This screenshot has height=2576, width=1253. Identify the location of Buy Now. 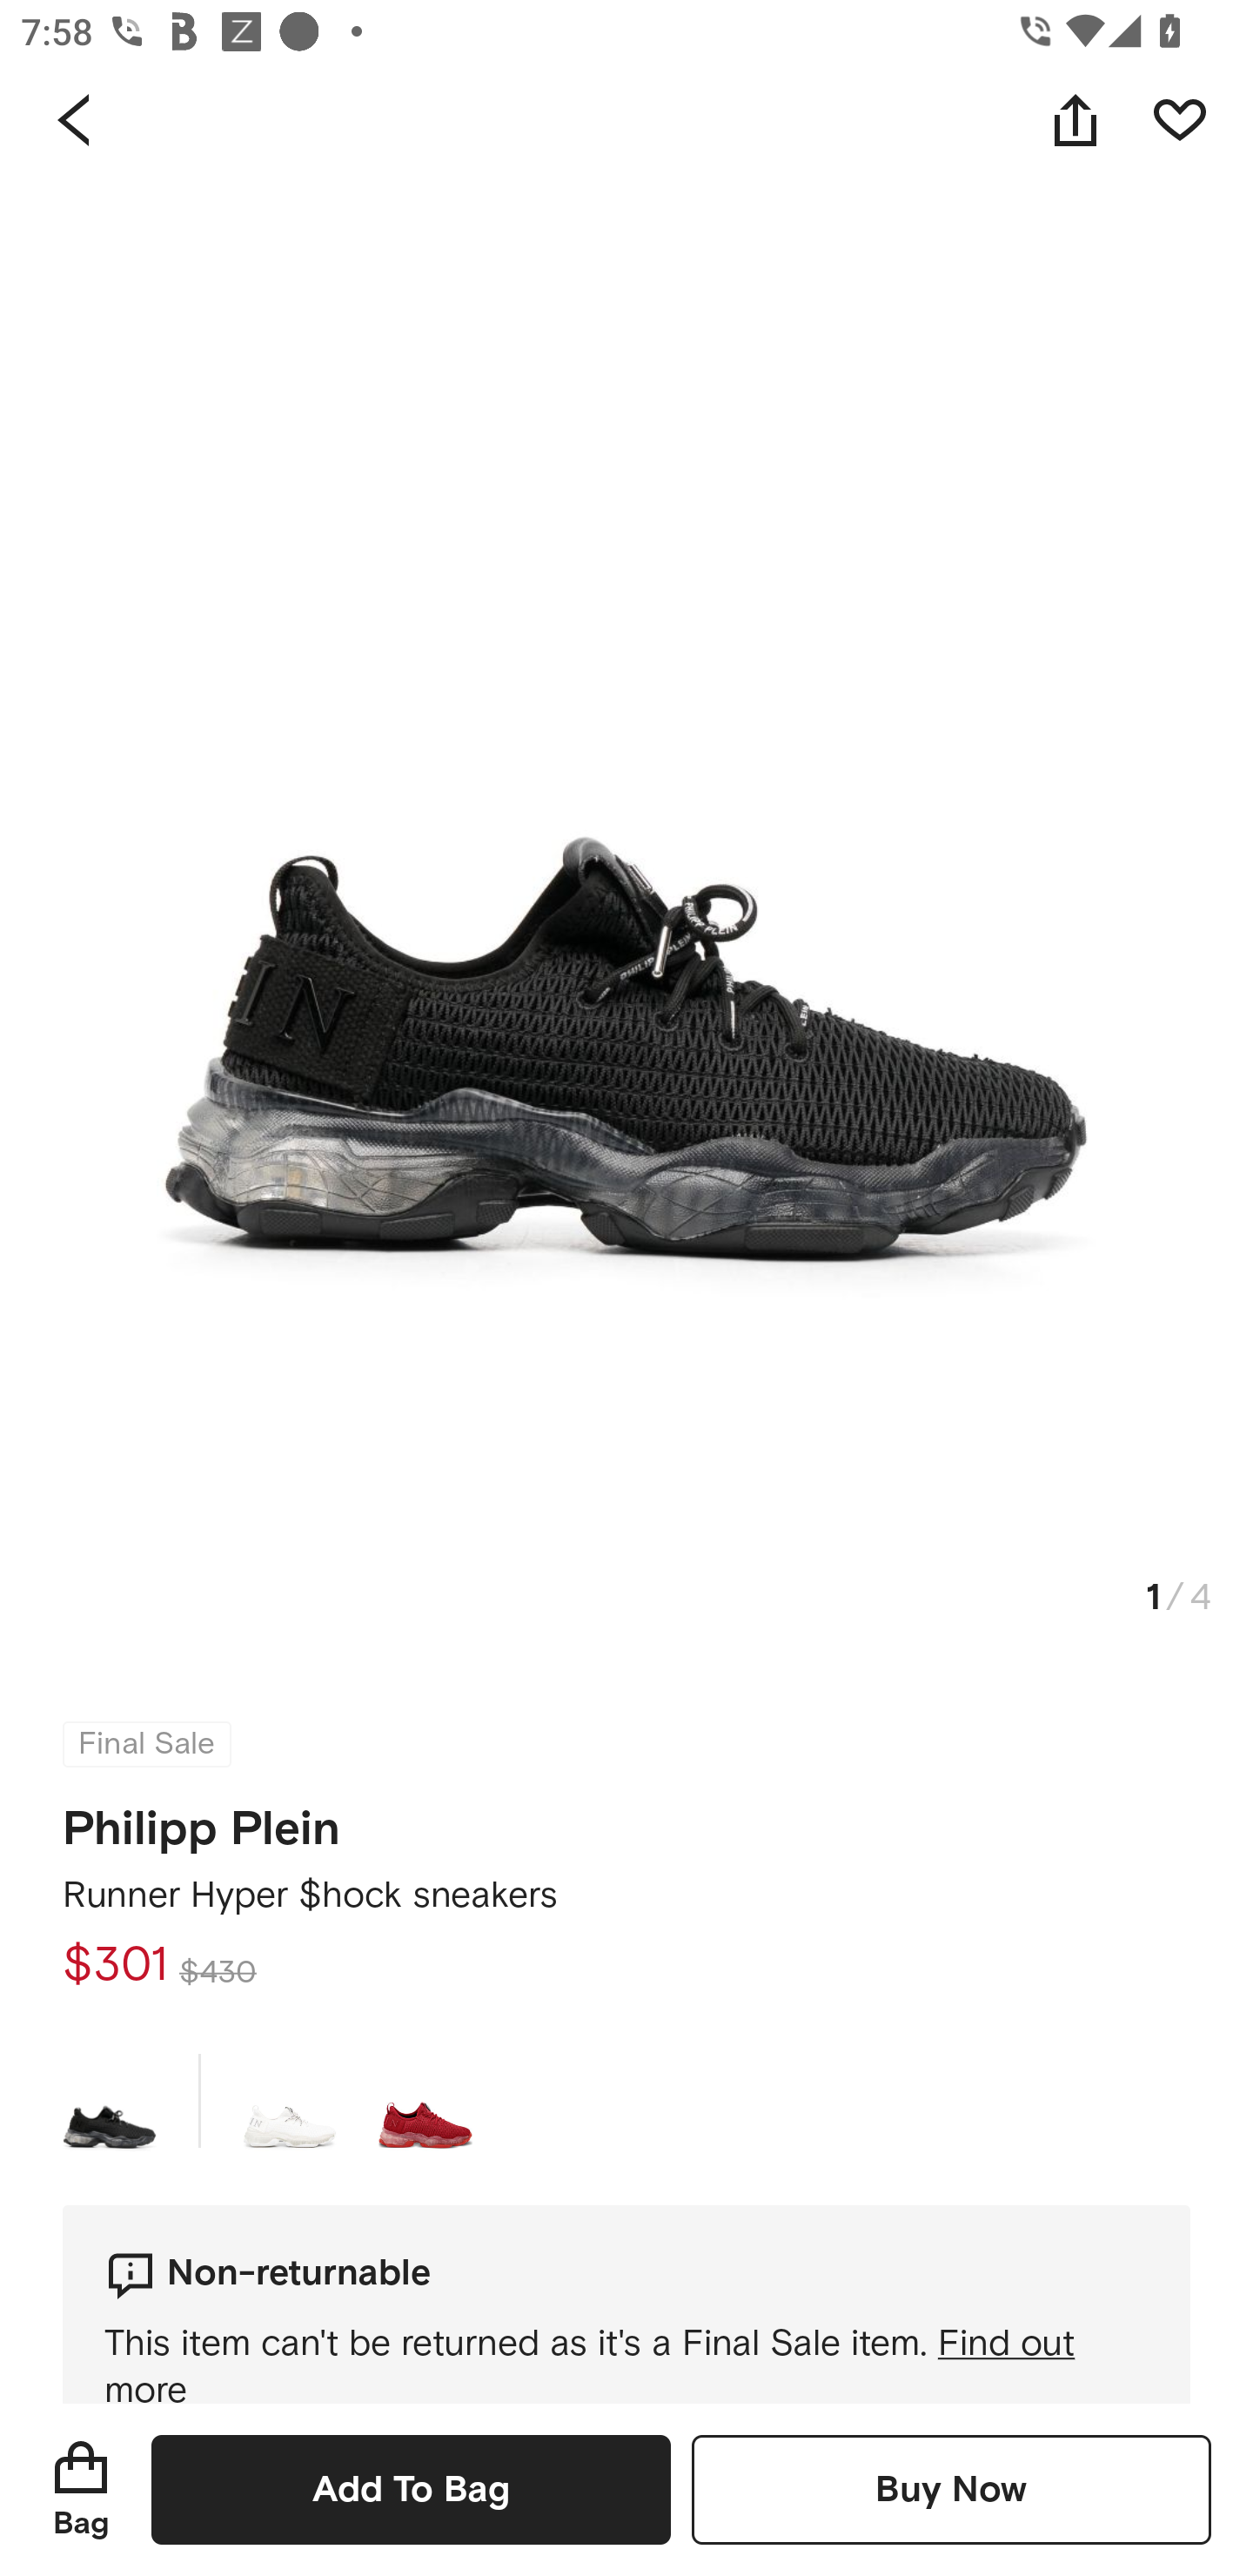
(951, 2489).